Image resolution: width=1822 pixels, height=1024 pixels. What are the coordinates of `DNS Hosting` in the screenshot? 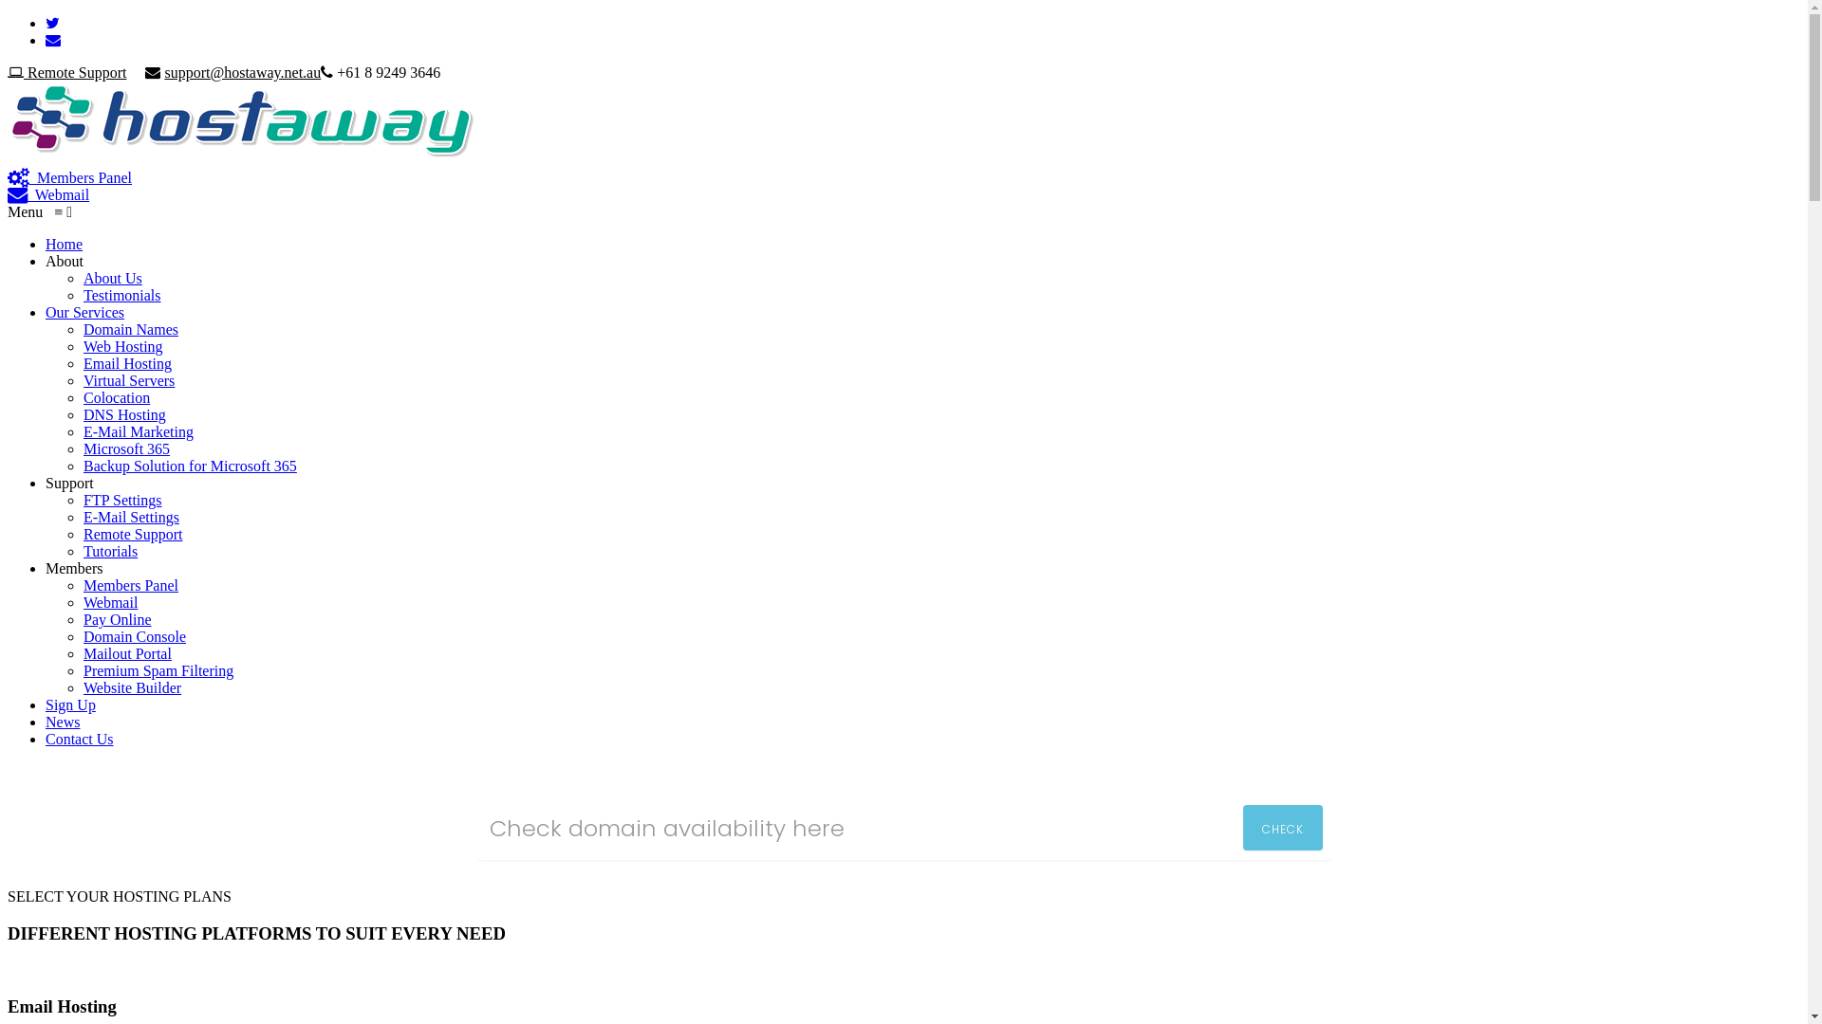 It's located at (125, 415).